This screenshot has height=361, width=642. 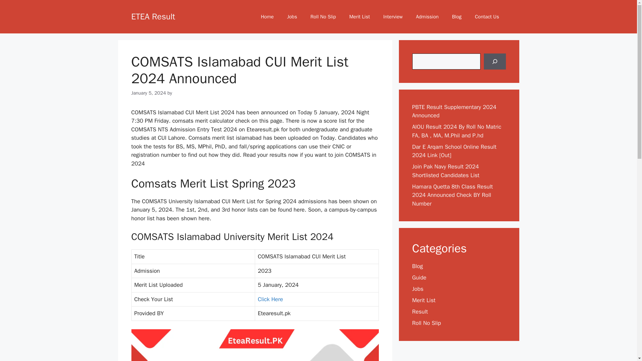 I want to click on Blog, so click(x=457, y=17).